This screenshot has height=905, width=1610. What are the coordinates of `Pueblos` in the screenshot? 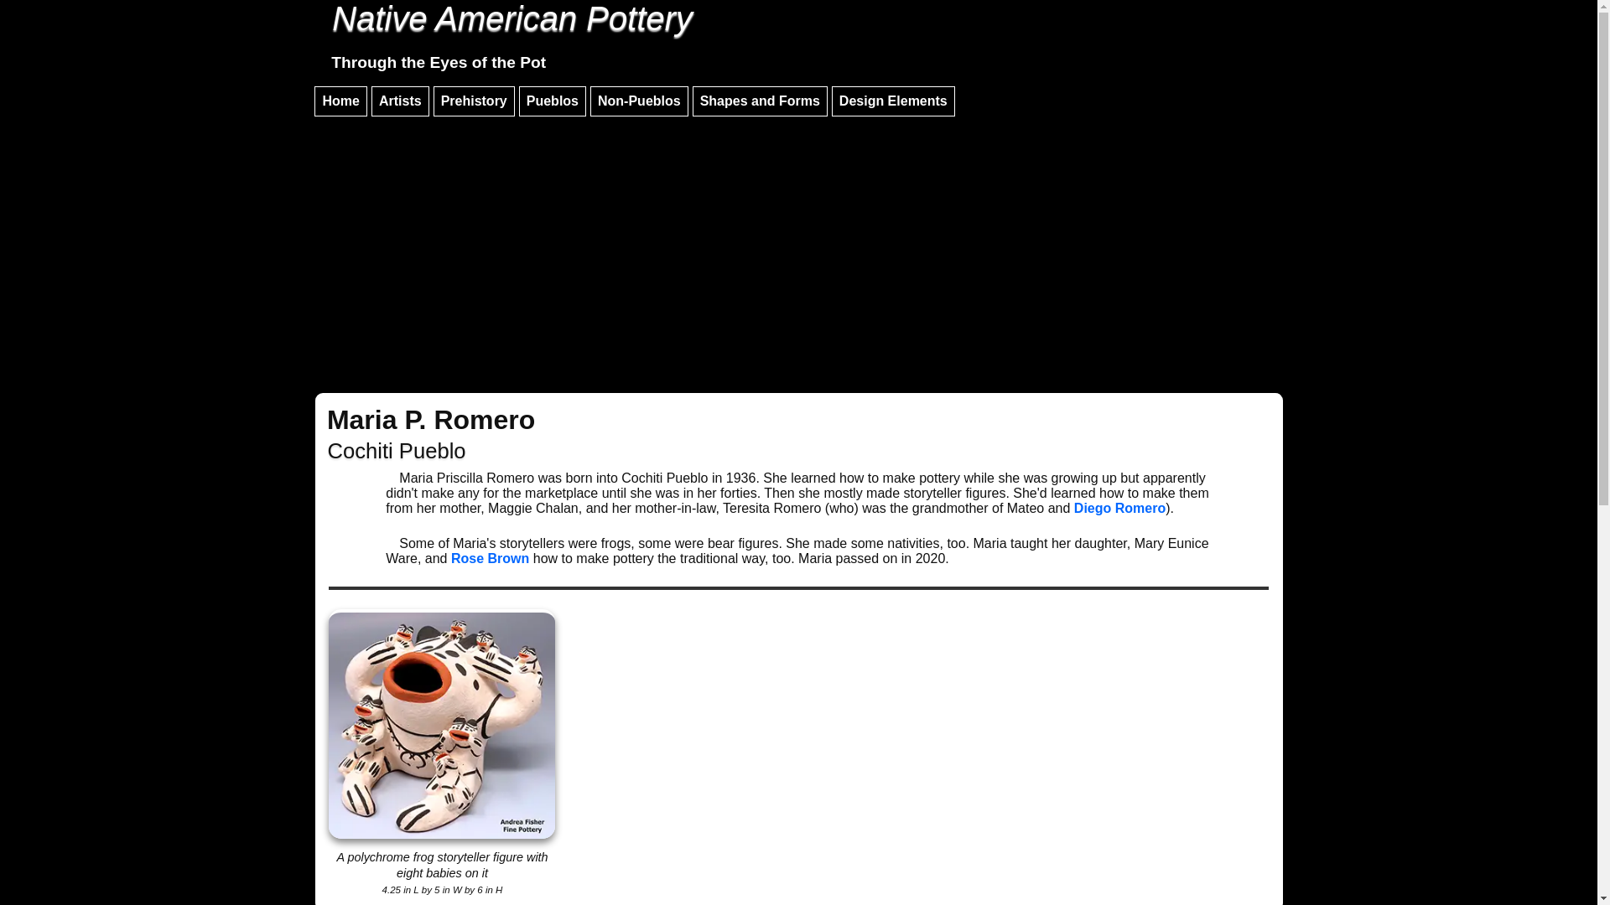 It's located at (552, 101).